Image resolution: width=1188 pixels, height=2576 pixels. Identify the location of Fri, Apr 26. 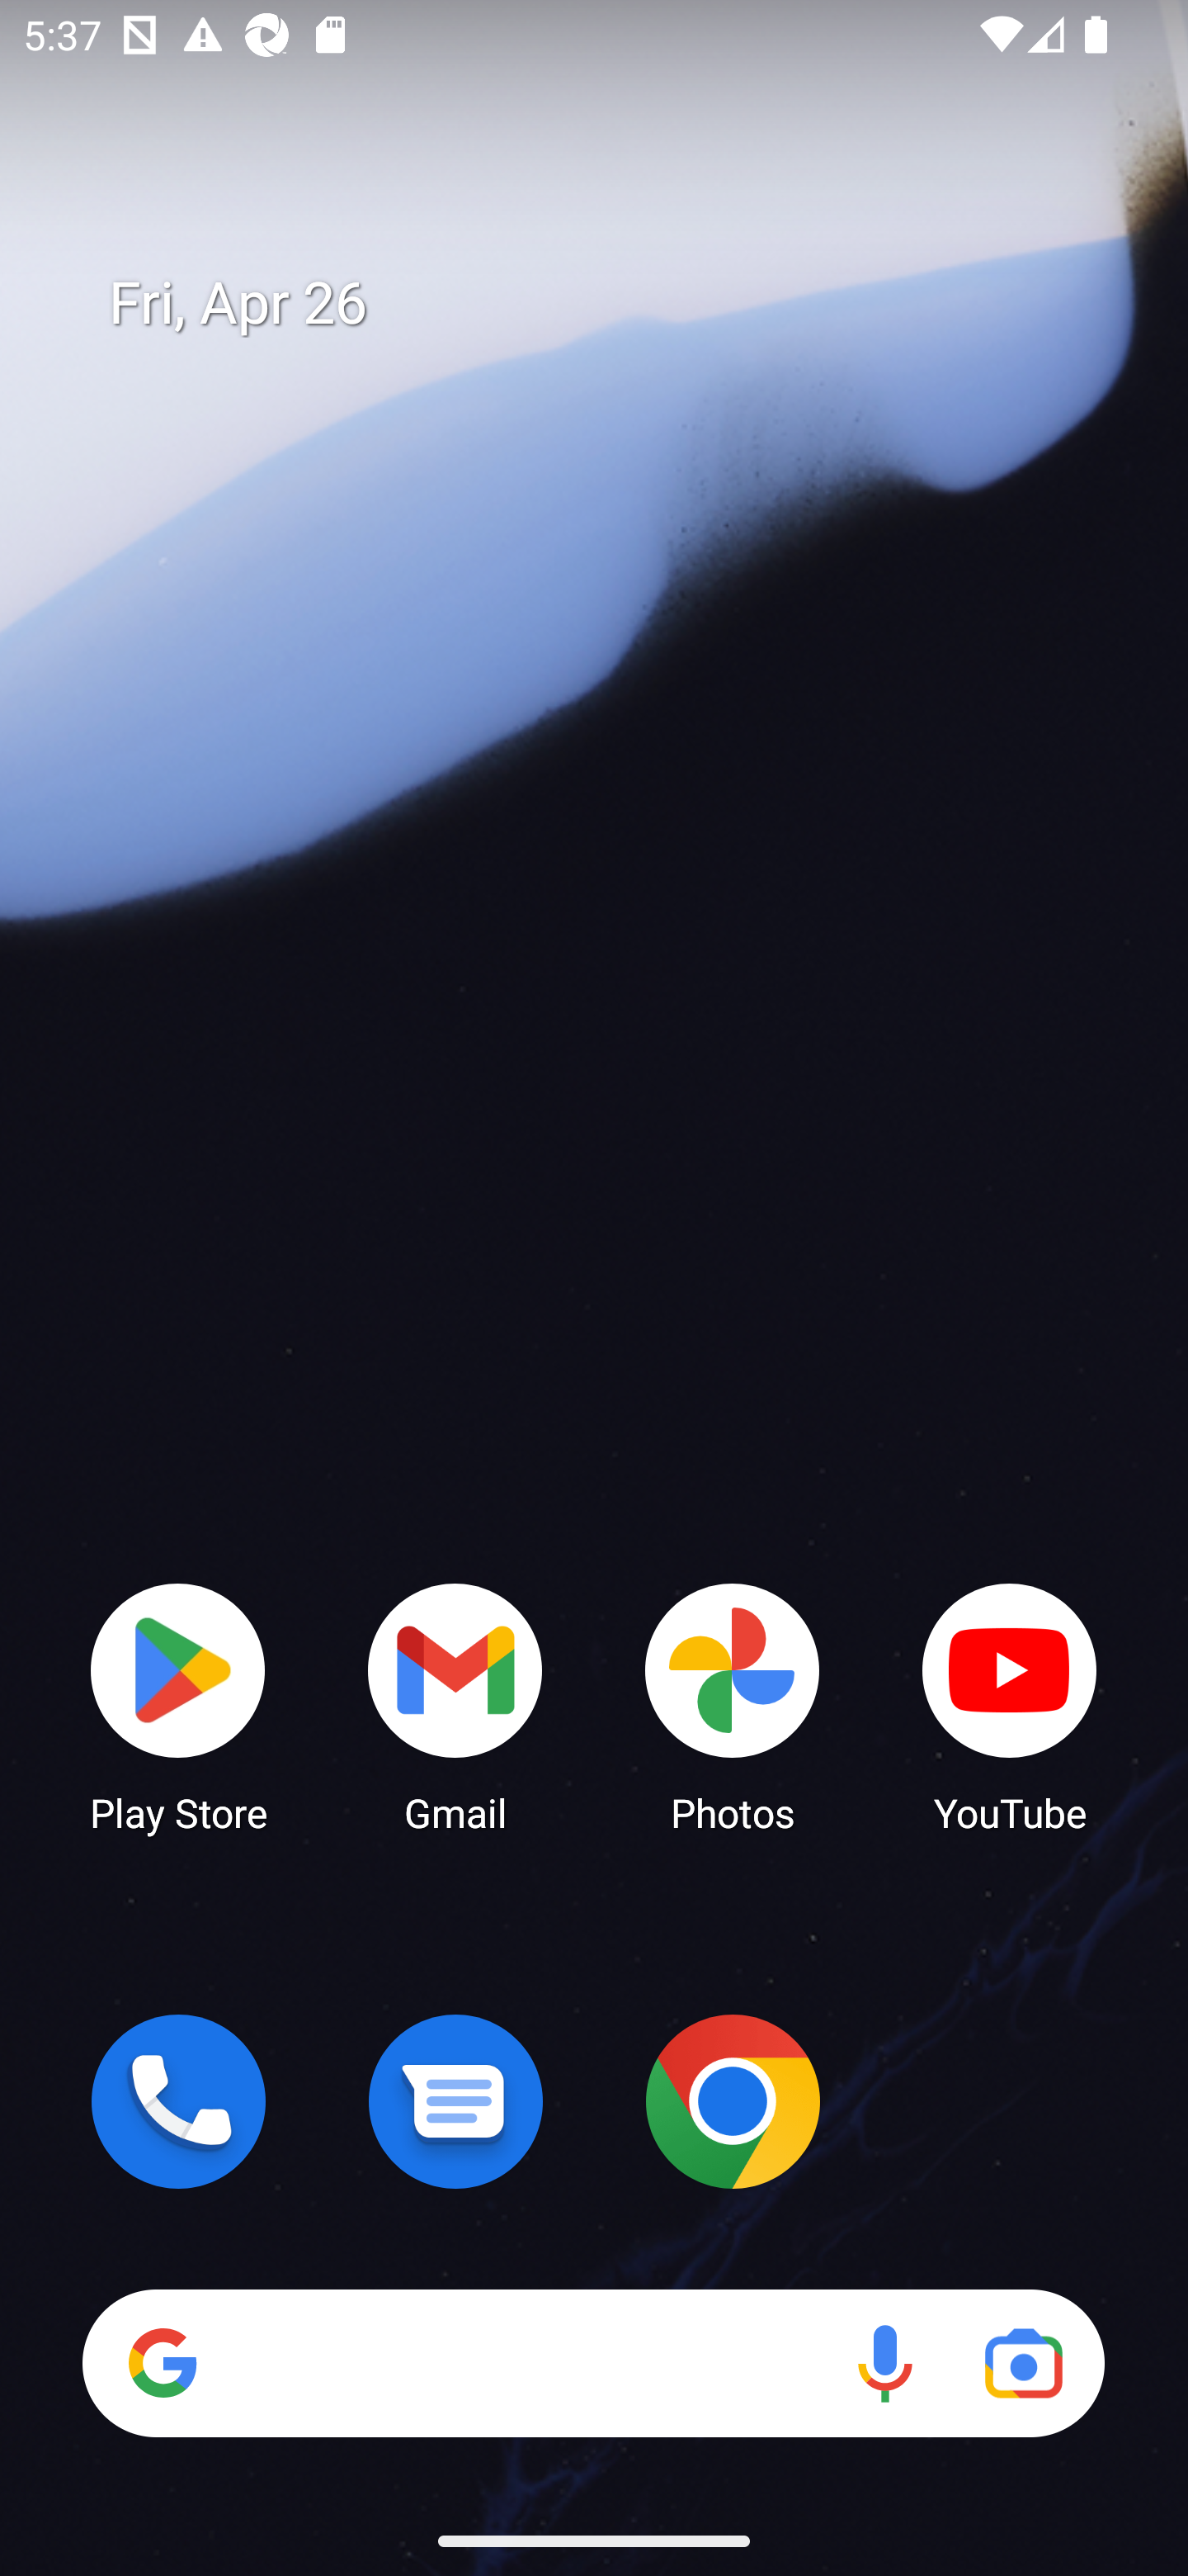
(617, 304).